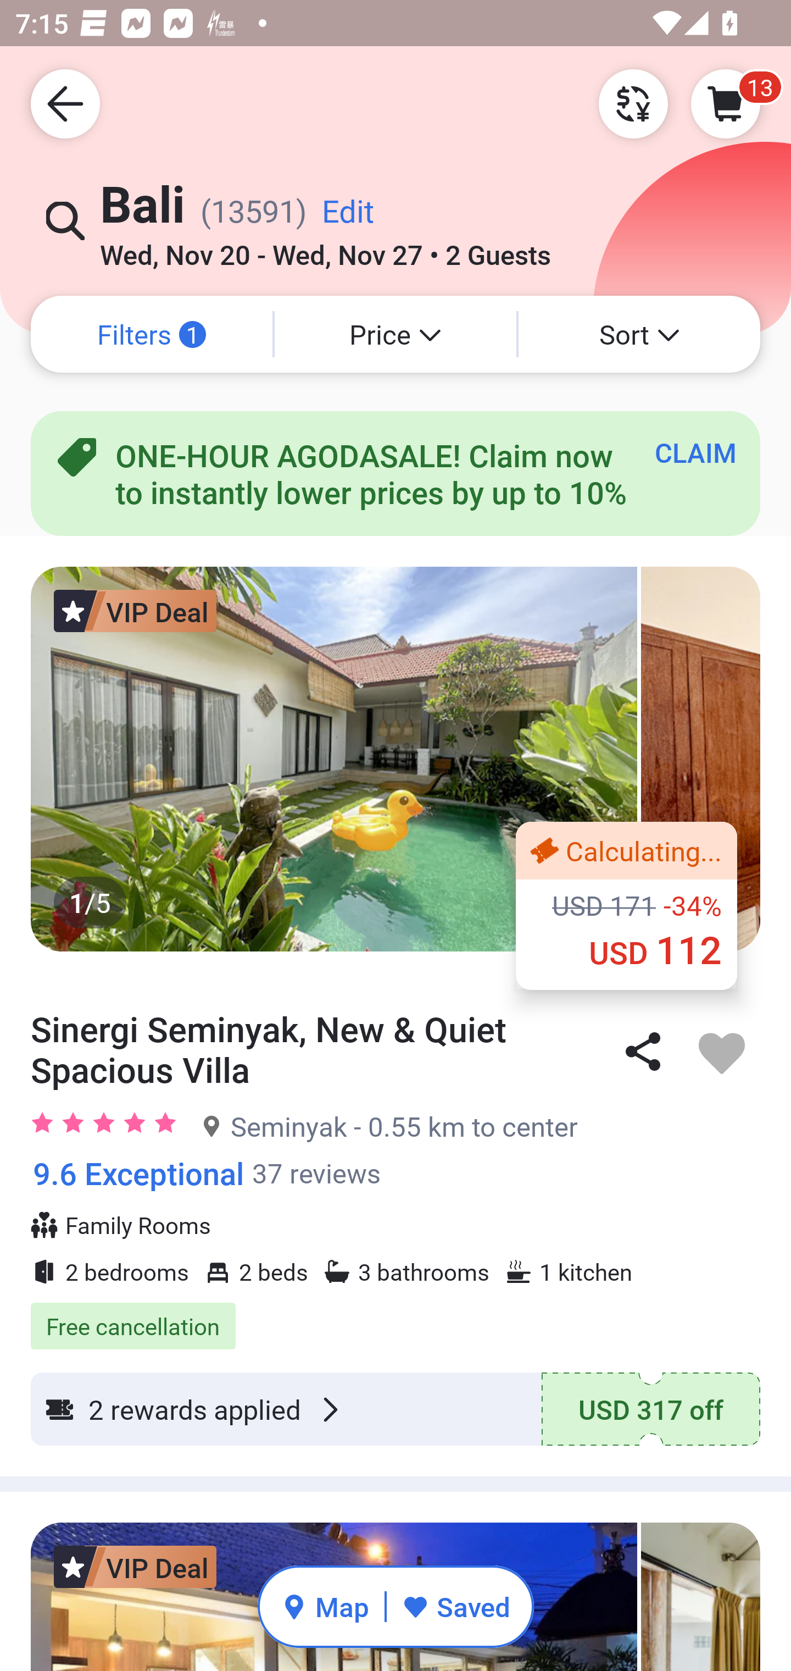  What do you see at coordinates (135, 1567) in the screenshot?
I see `VIP Deal` at bounding box center [135, 1567].